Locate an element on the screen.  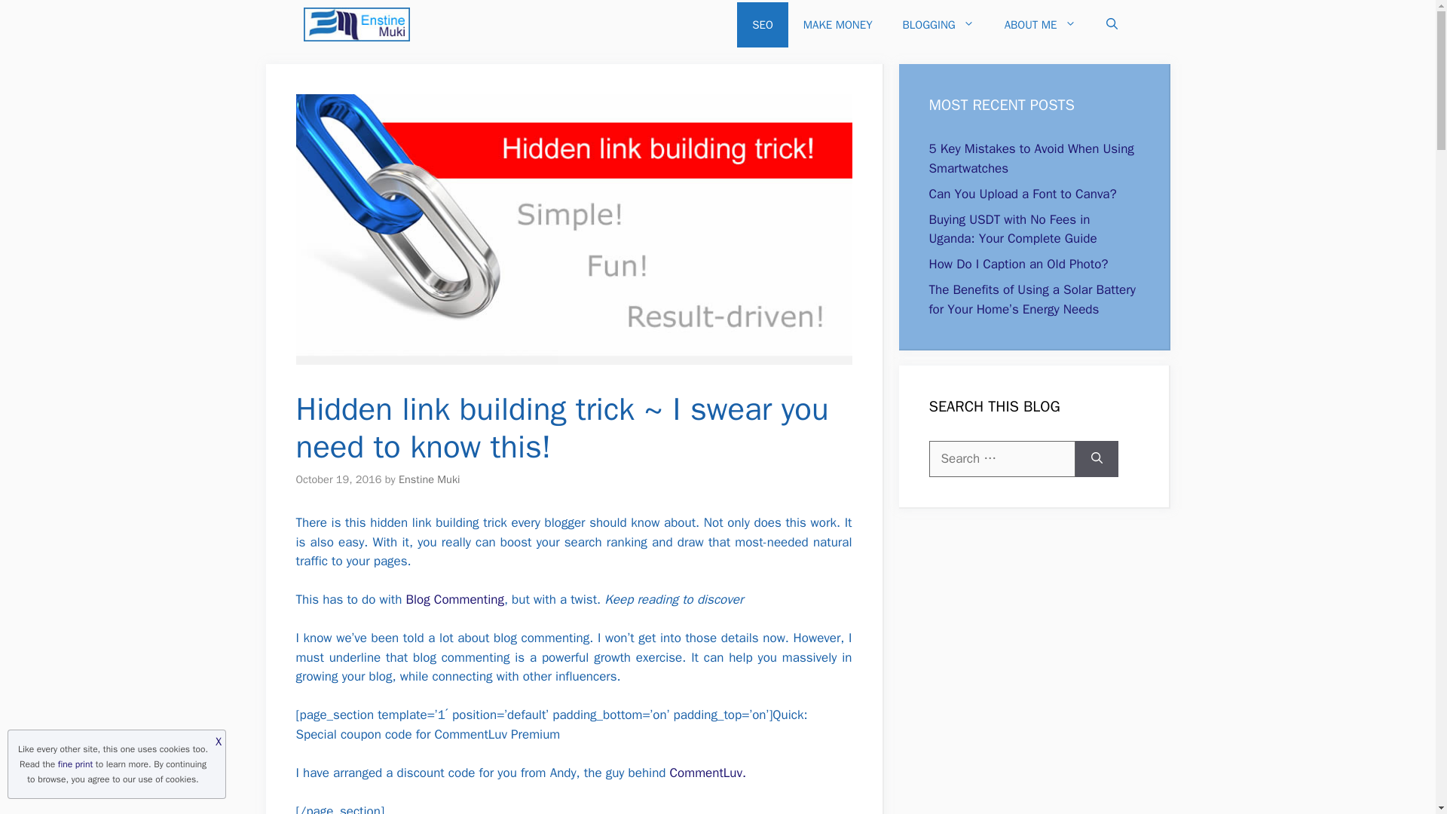
SEO is located at coordinates (763, 24).